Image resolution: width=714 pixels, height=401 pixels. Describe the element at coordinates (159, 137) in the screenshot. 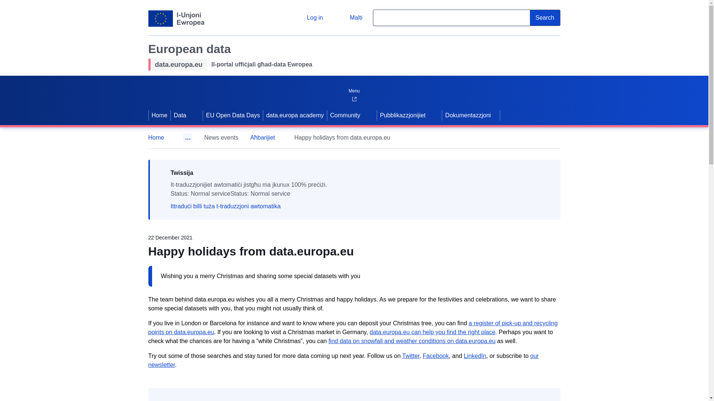

I see `Home` at that location.